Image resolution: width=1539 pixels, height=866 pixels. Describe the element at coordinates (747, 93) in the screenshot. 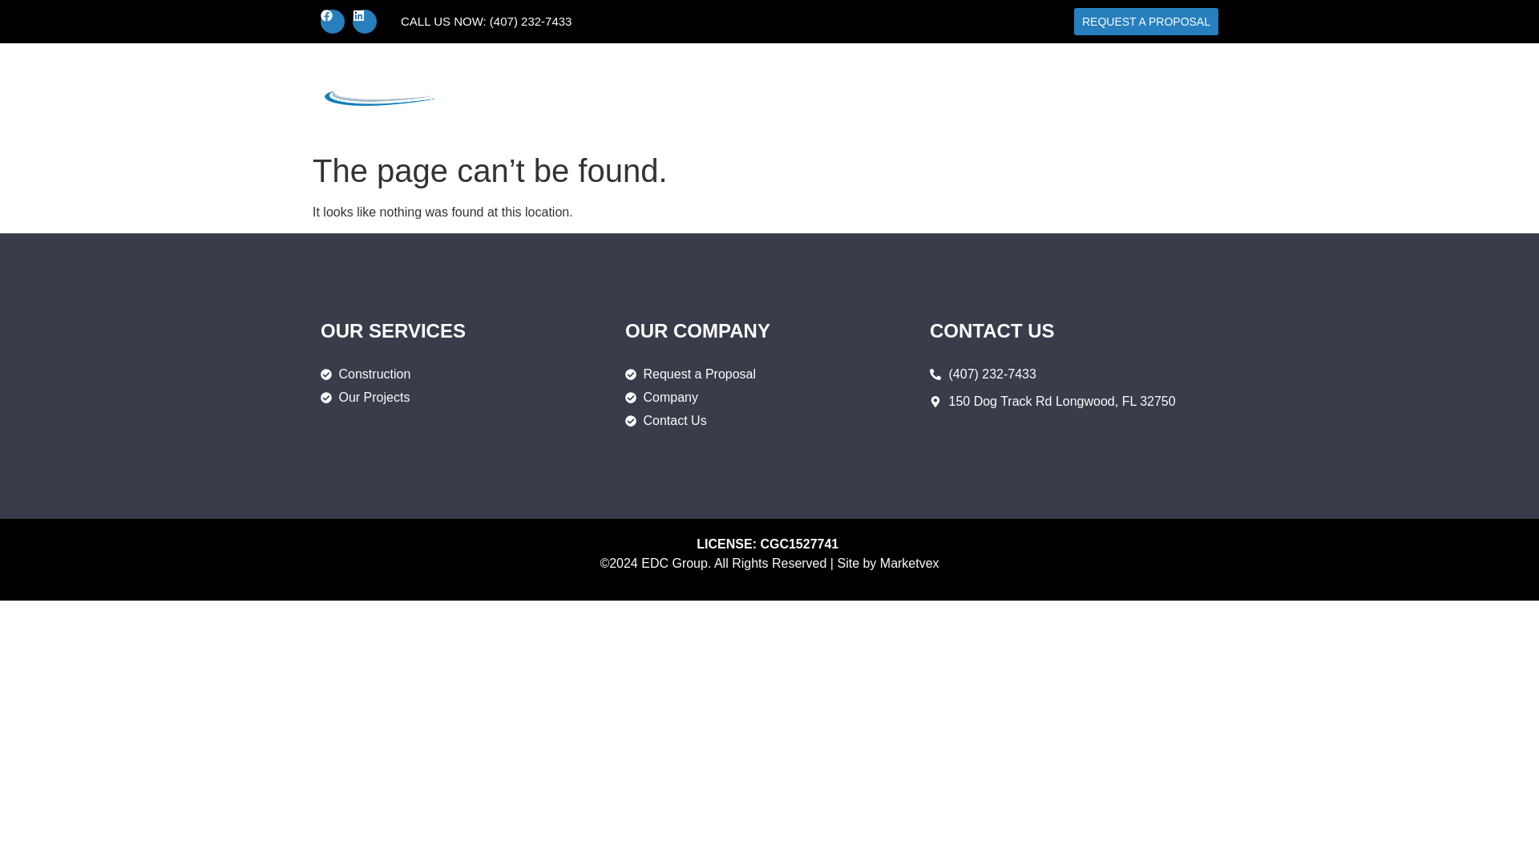

I see `Home` at that location.